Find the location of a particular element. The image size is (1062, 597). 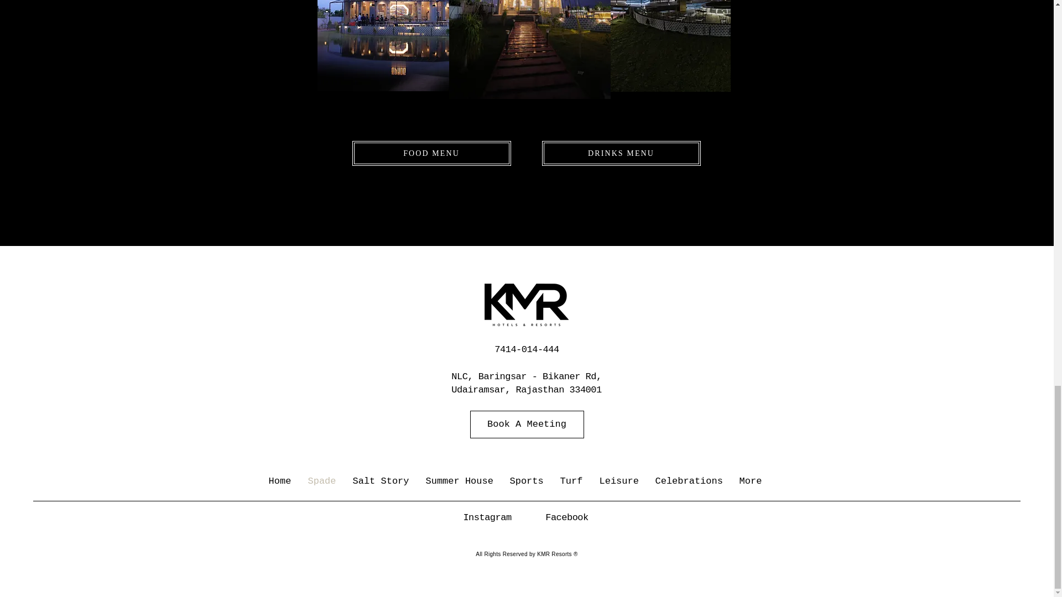

Salt Story is located at coordinates (381, 481).